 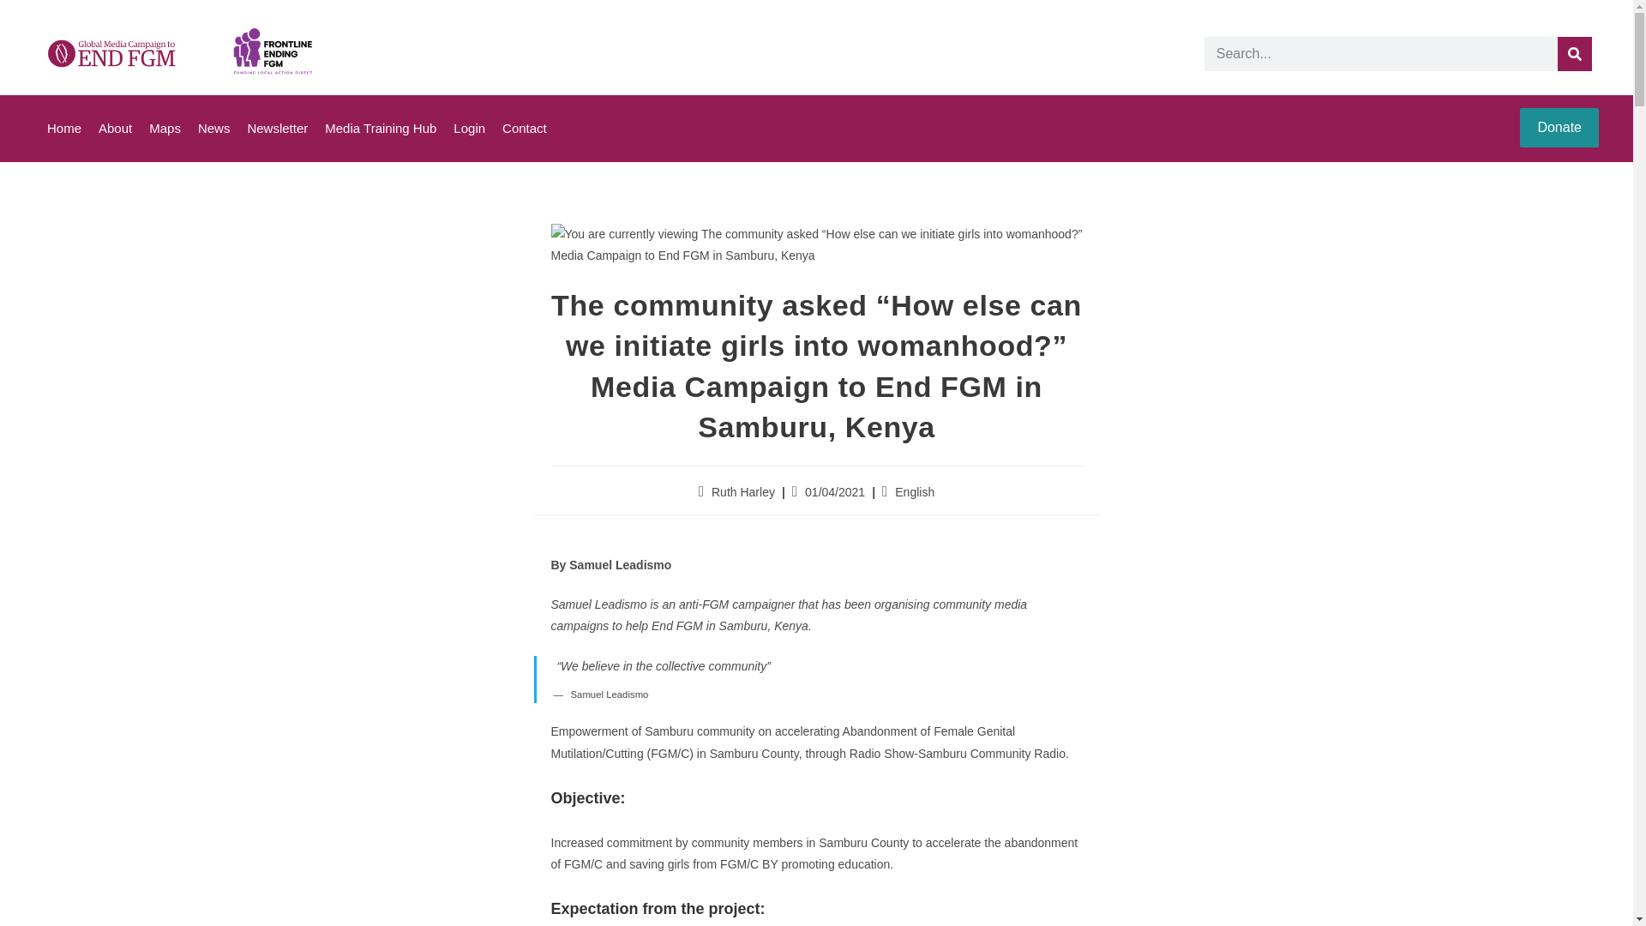 I want to click on Newsletter, so click(x=277, y=129).